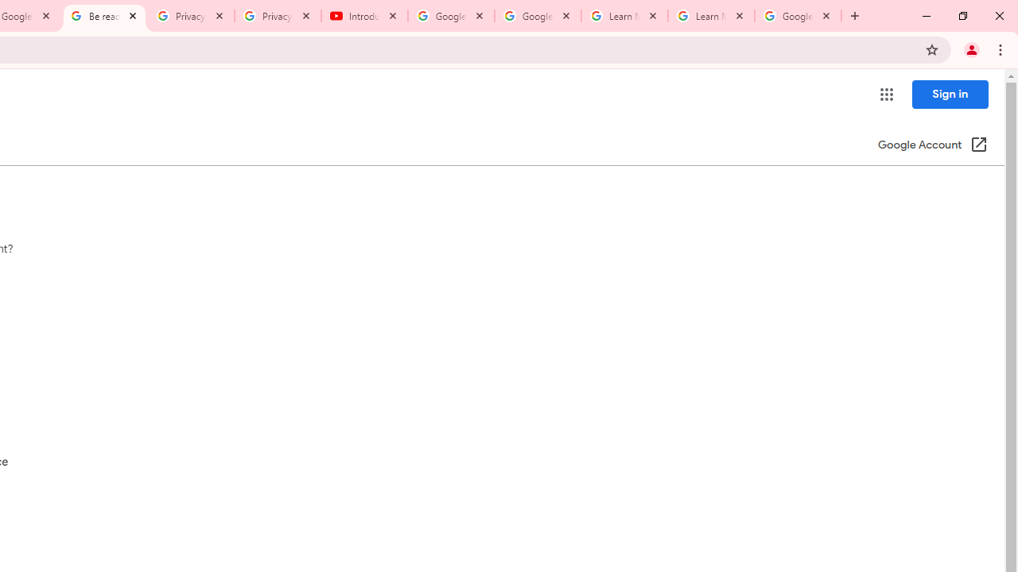 The width and height of the screenshot is (1018, 572). I want to click on Google apps, so click(886, 94).